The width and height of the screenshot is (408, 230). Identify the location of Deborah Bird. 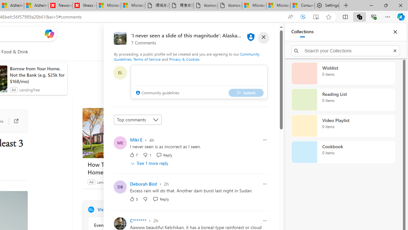
(143, 184).